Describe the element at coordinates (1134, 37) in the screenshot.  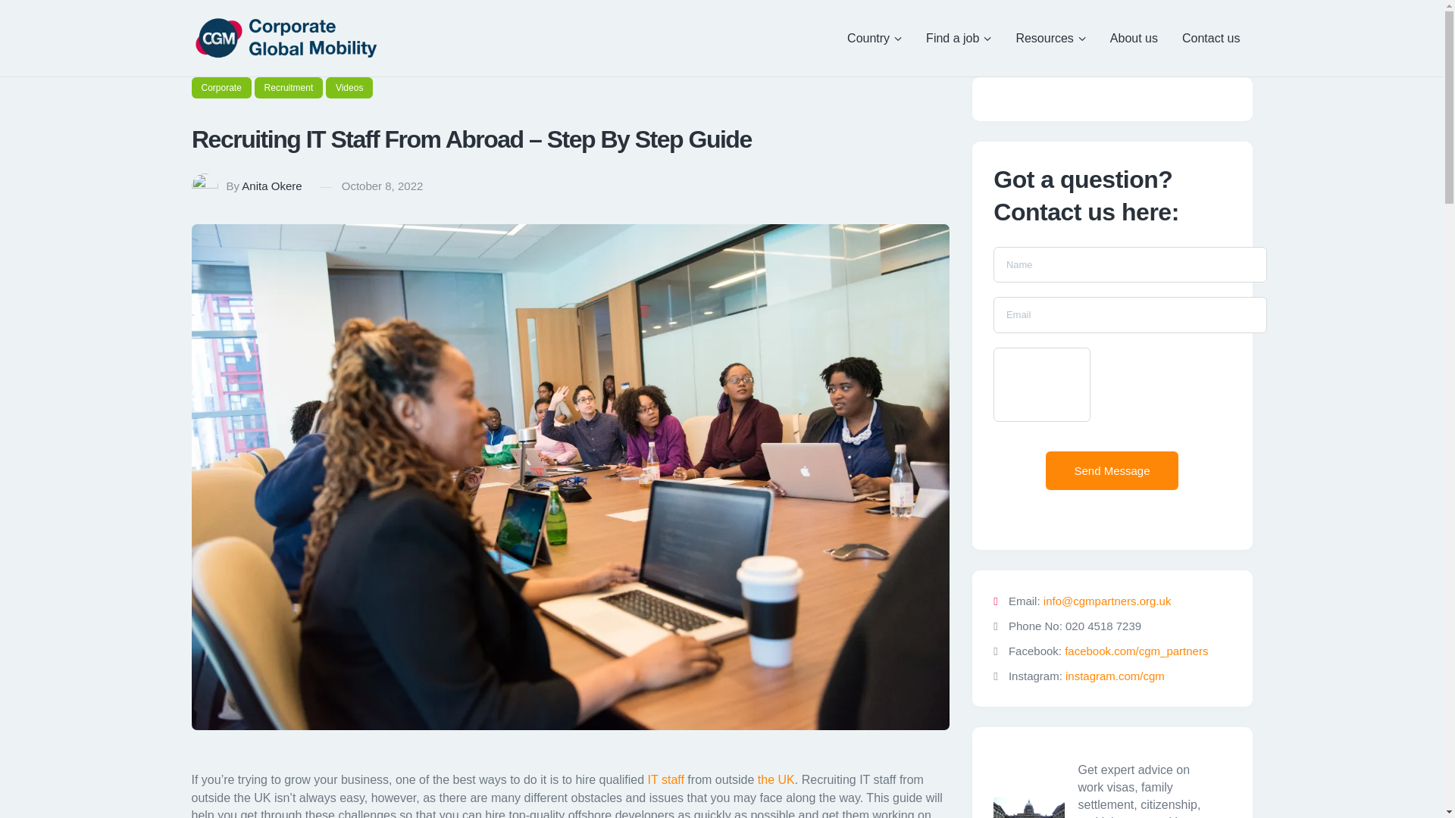
I see `About us` at that location.